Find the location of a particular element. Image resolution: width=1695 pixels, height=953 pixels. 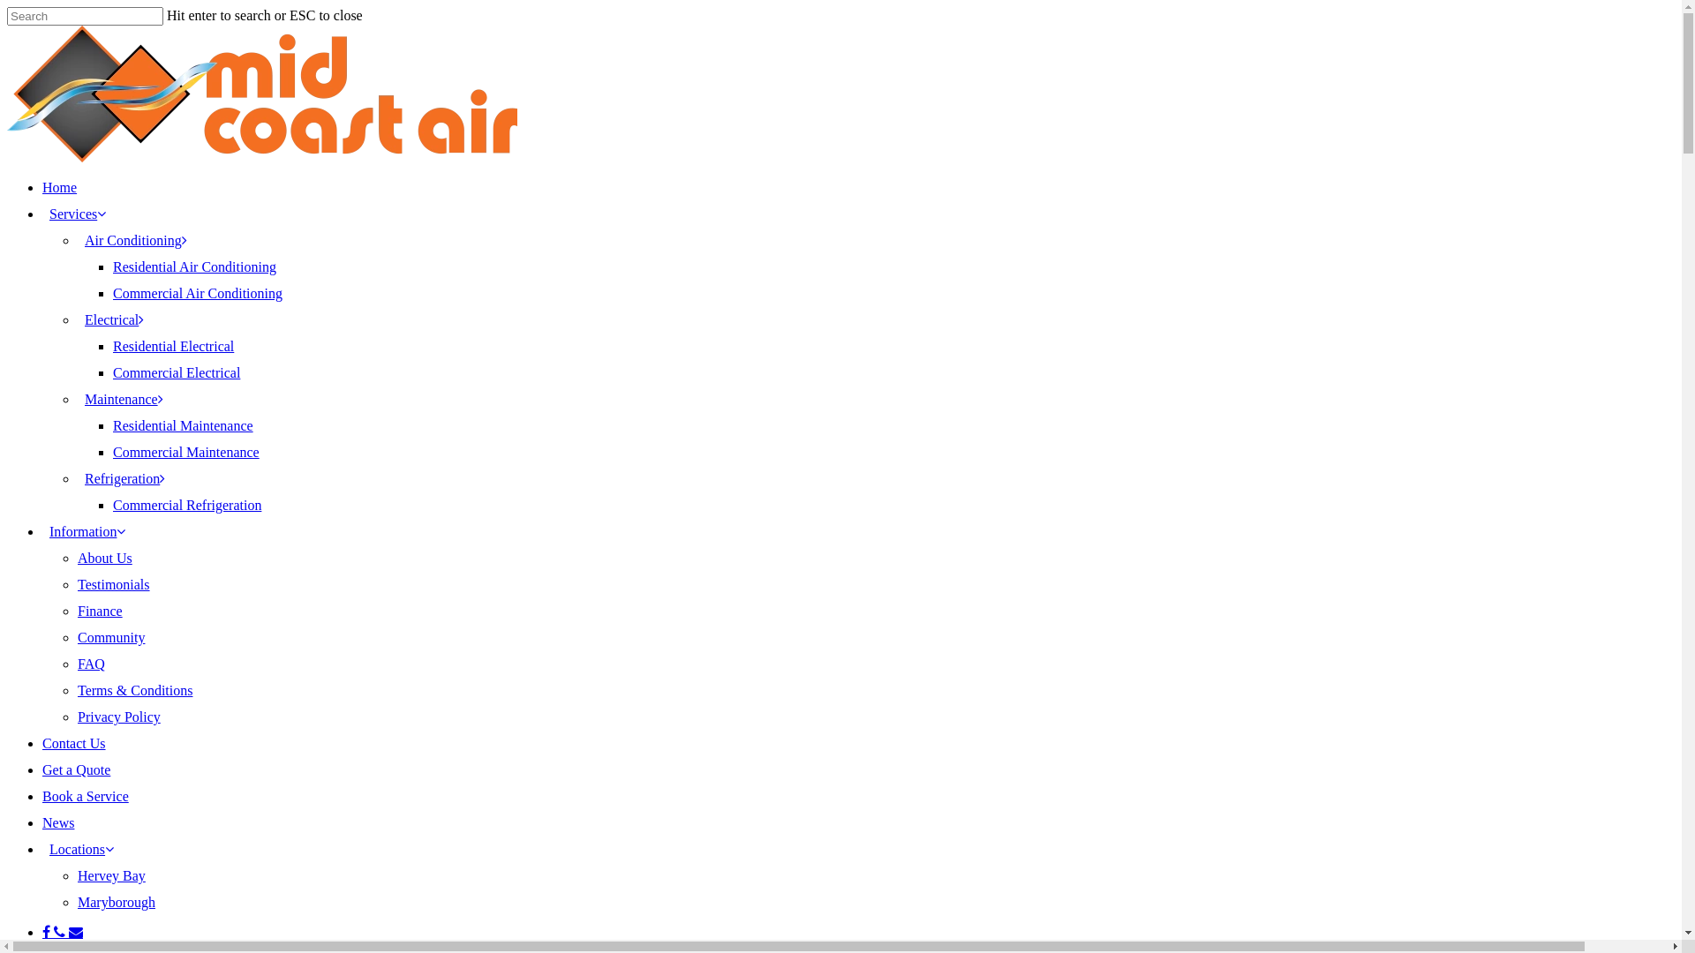

Refrigeration is located at coordinates (125, 478).